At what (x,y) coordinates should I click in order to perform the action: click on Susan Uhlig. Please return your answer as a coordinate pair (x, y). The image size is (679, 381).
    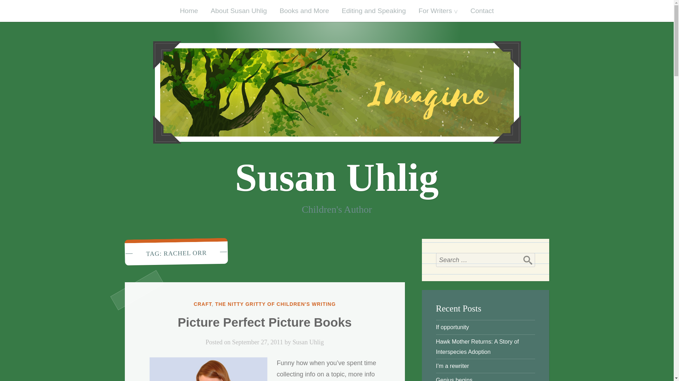
    Looking at the image, I should click on (308, 342).